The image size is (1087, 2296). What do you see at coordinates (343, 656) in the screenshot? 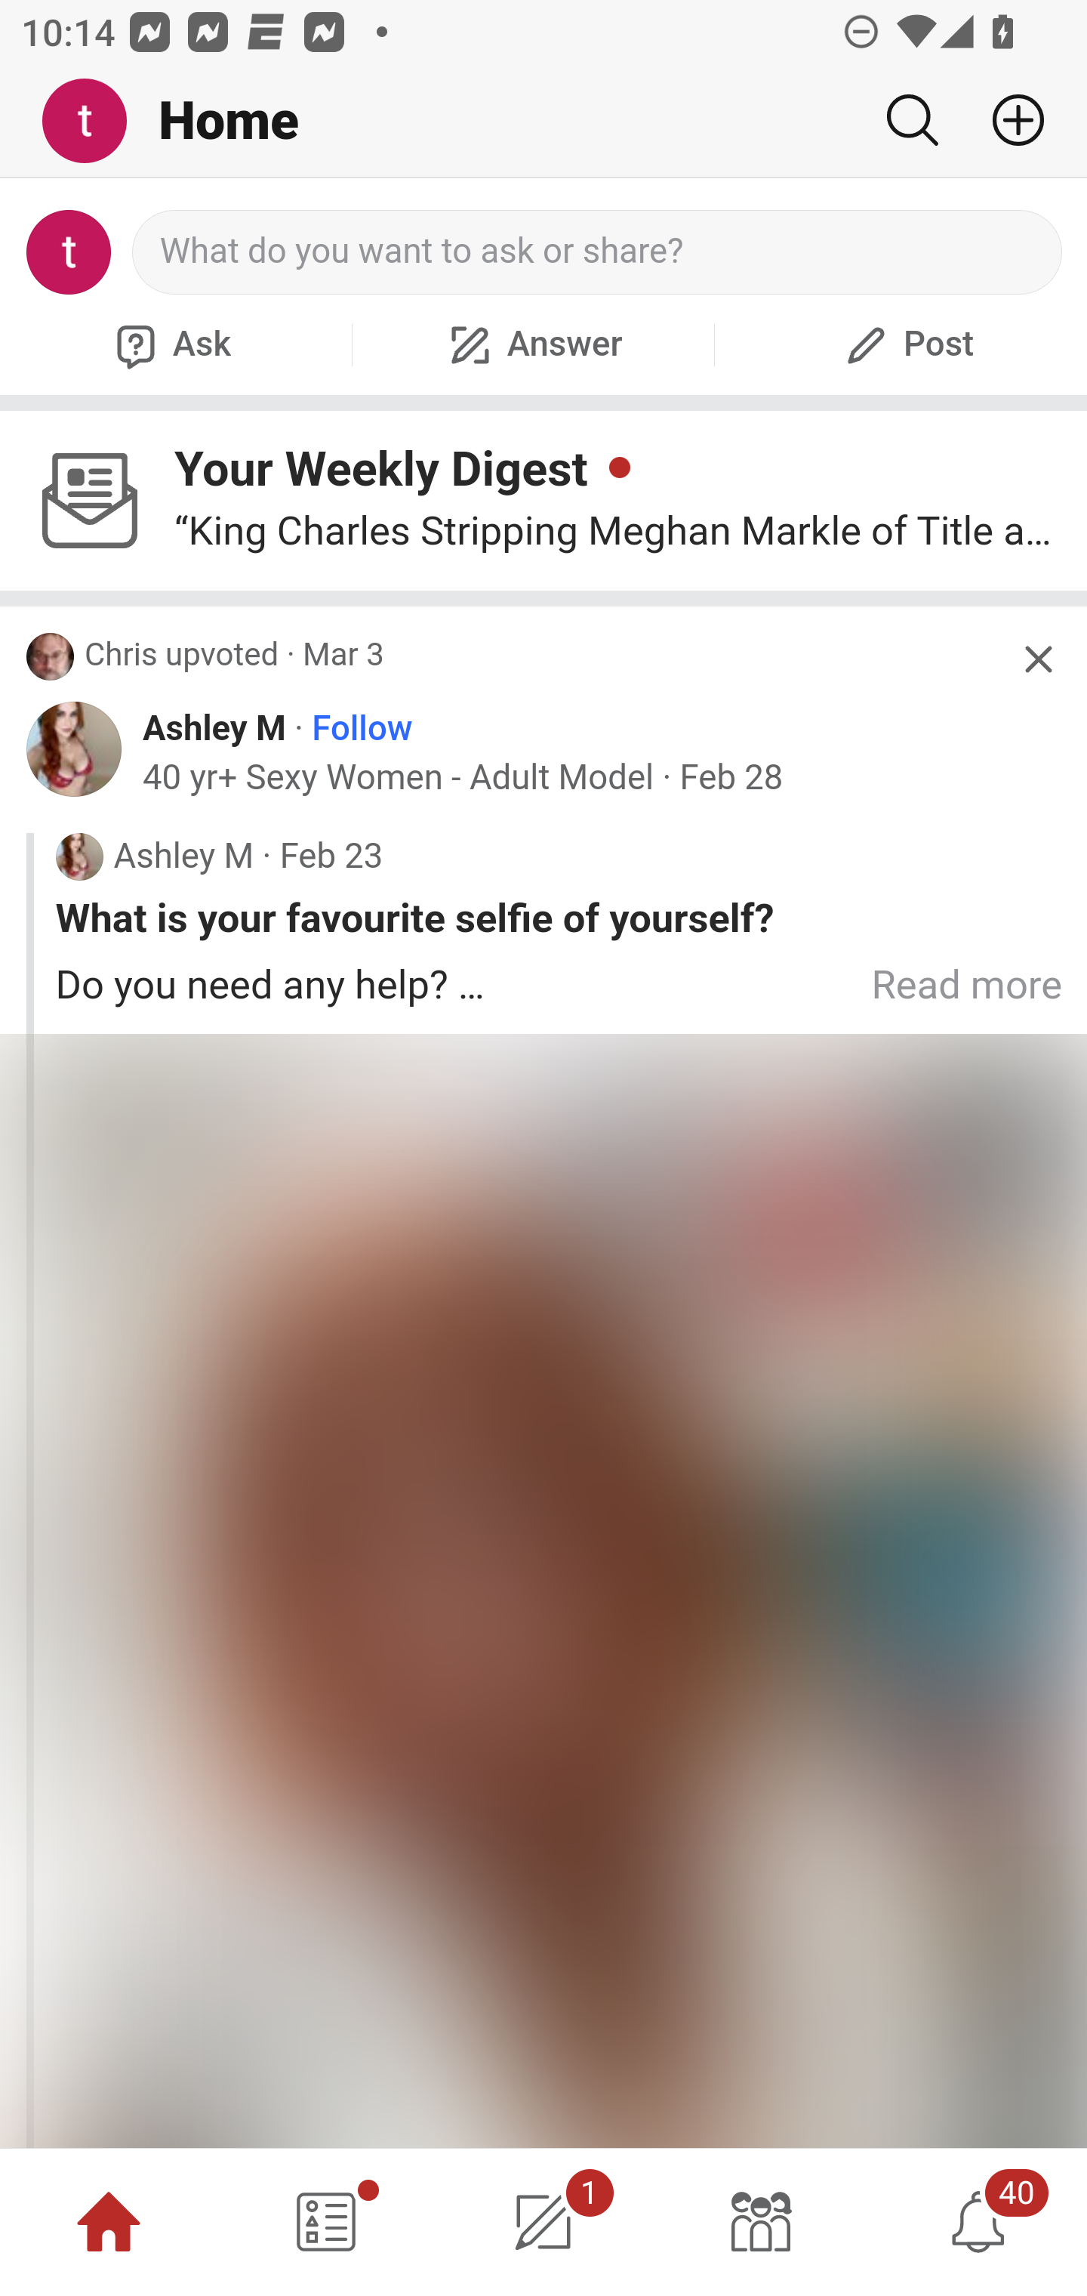
I see `Mar 3` at bounding box center [343, 656].